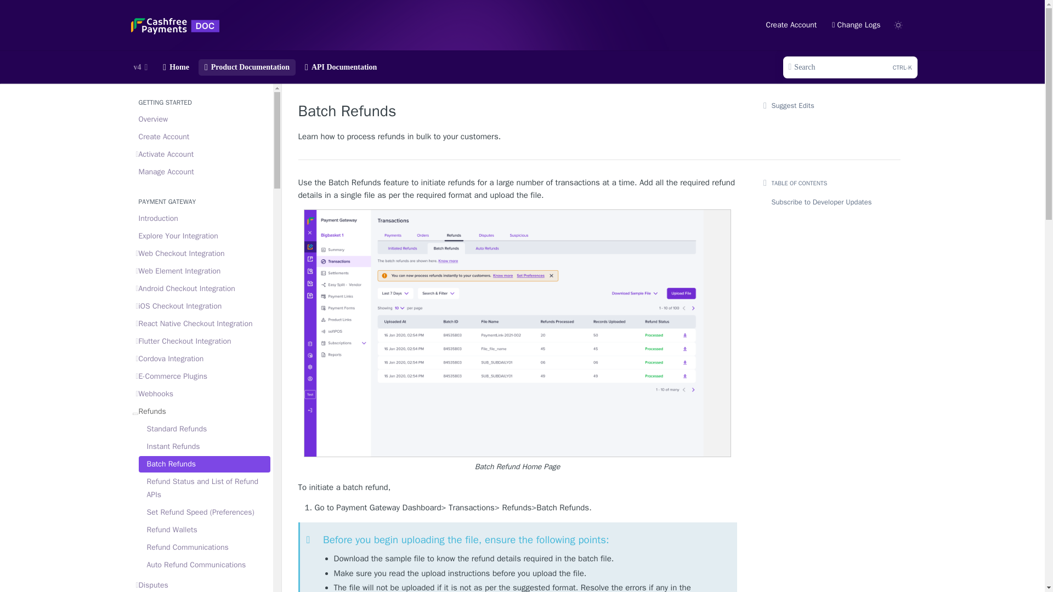 This screenshot has width=1053, height=592. What do you see at coordinates (247, 67) in the screenshot?
I see `Product Documentation` at bounding box center [247, 67].